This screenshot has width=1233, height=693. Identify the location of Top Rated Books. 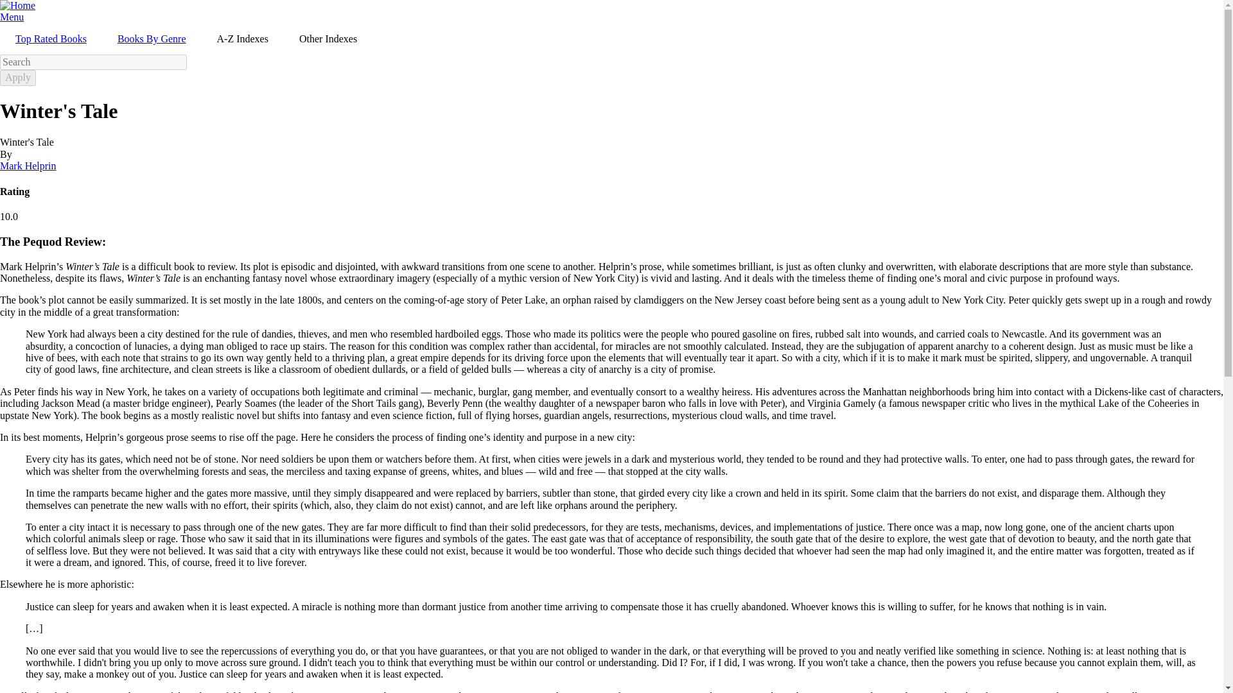
(51, 38).